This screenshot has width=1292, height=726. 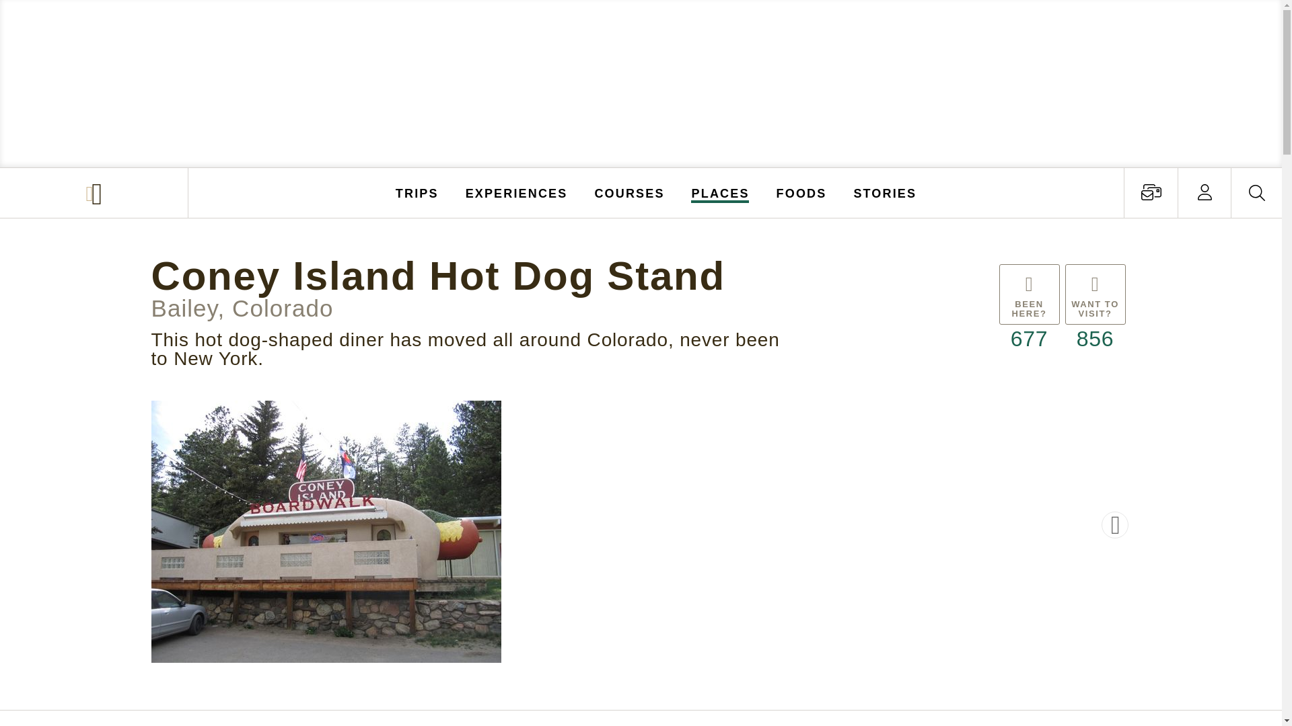 What do you see at coordinates (721, 192) in the screenshot?
I see `PLACES` at bounding box center [721, 192].